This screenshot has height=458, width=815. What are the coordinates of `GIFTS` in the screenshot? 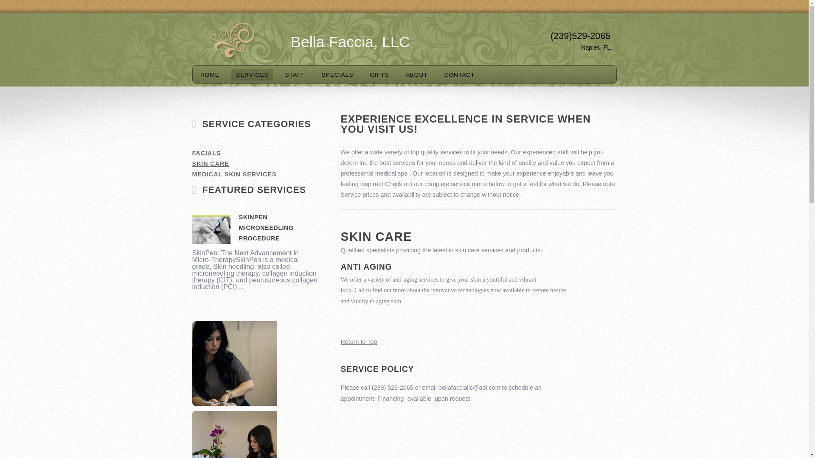 It's located at (379, 75).